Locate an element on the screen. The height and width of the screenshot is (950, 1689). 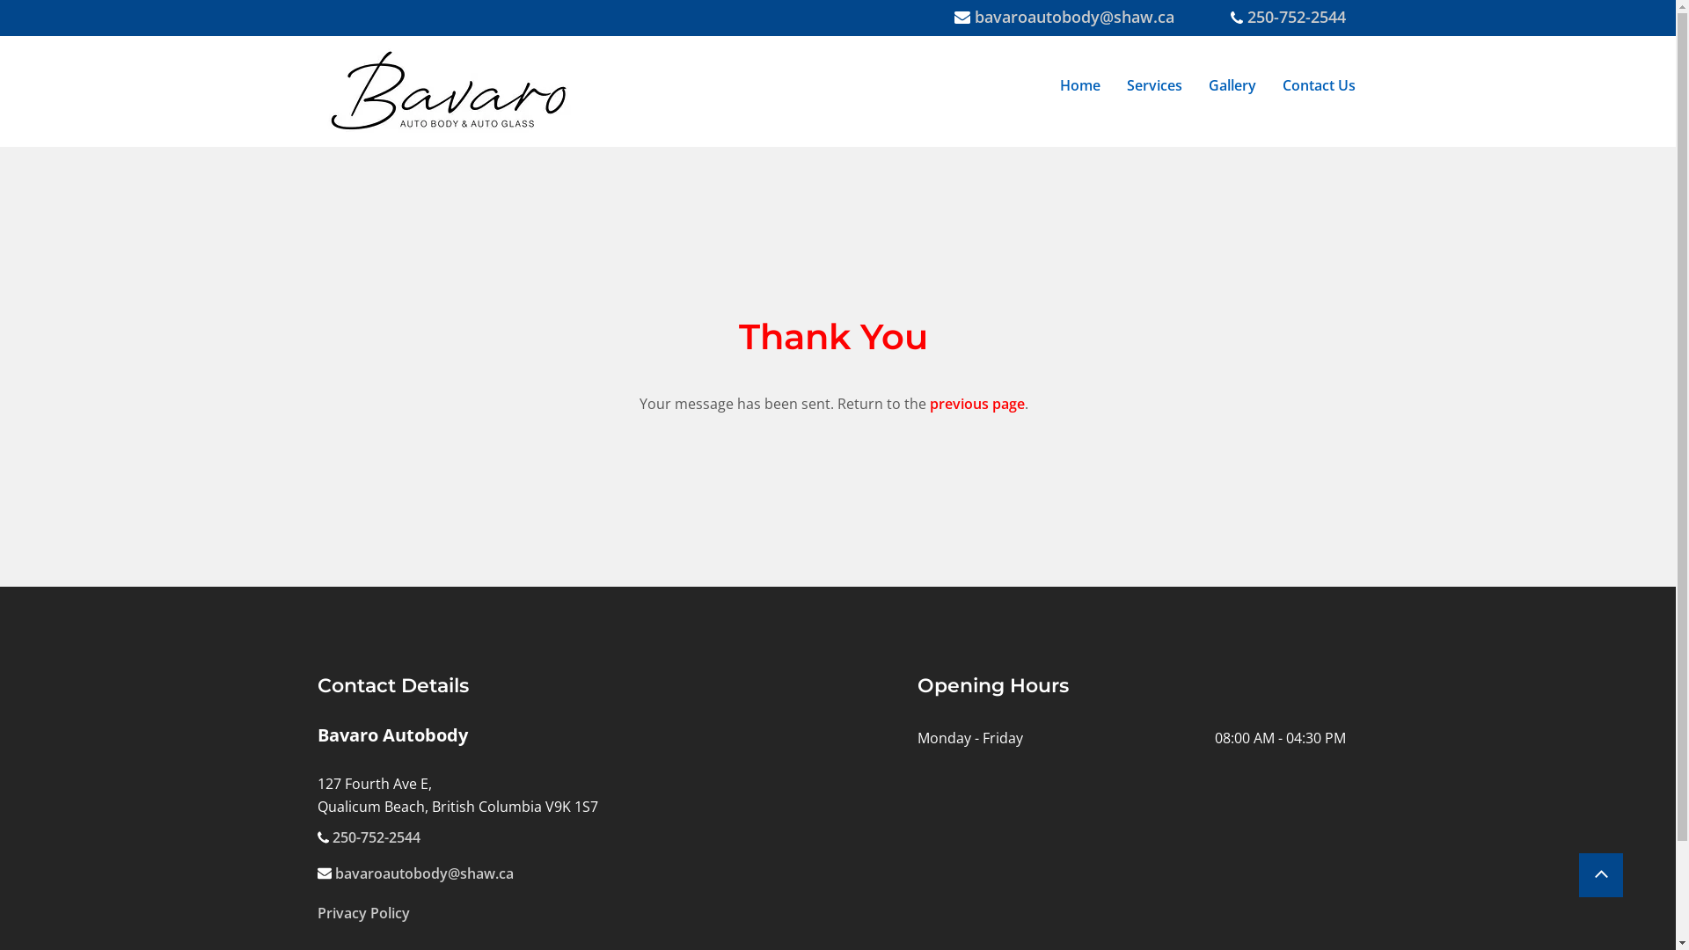
bavaroautobody@shaw.ca is located at coordinates (424, 874).